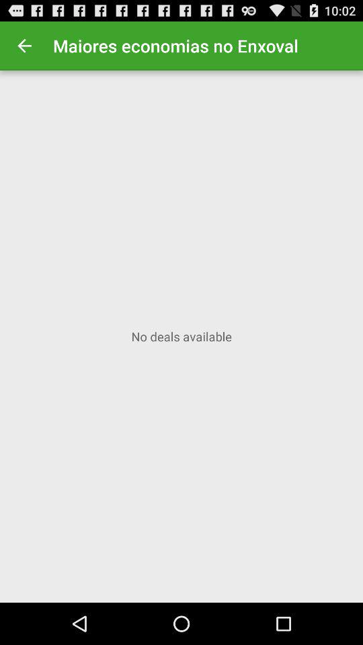  Describe the element at coordinates (24, 46) in the screenshot. I see `turn off item above the no deals available item` at that location.